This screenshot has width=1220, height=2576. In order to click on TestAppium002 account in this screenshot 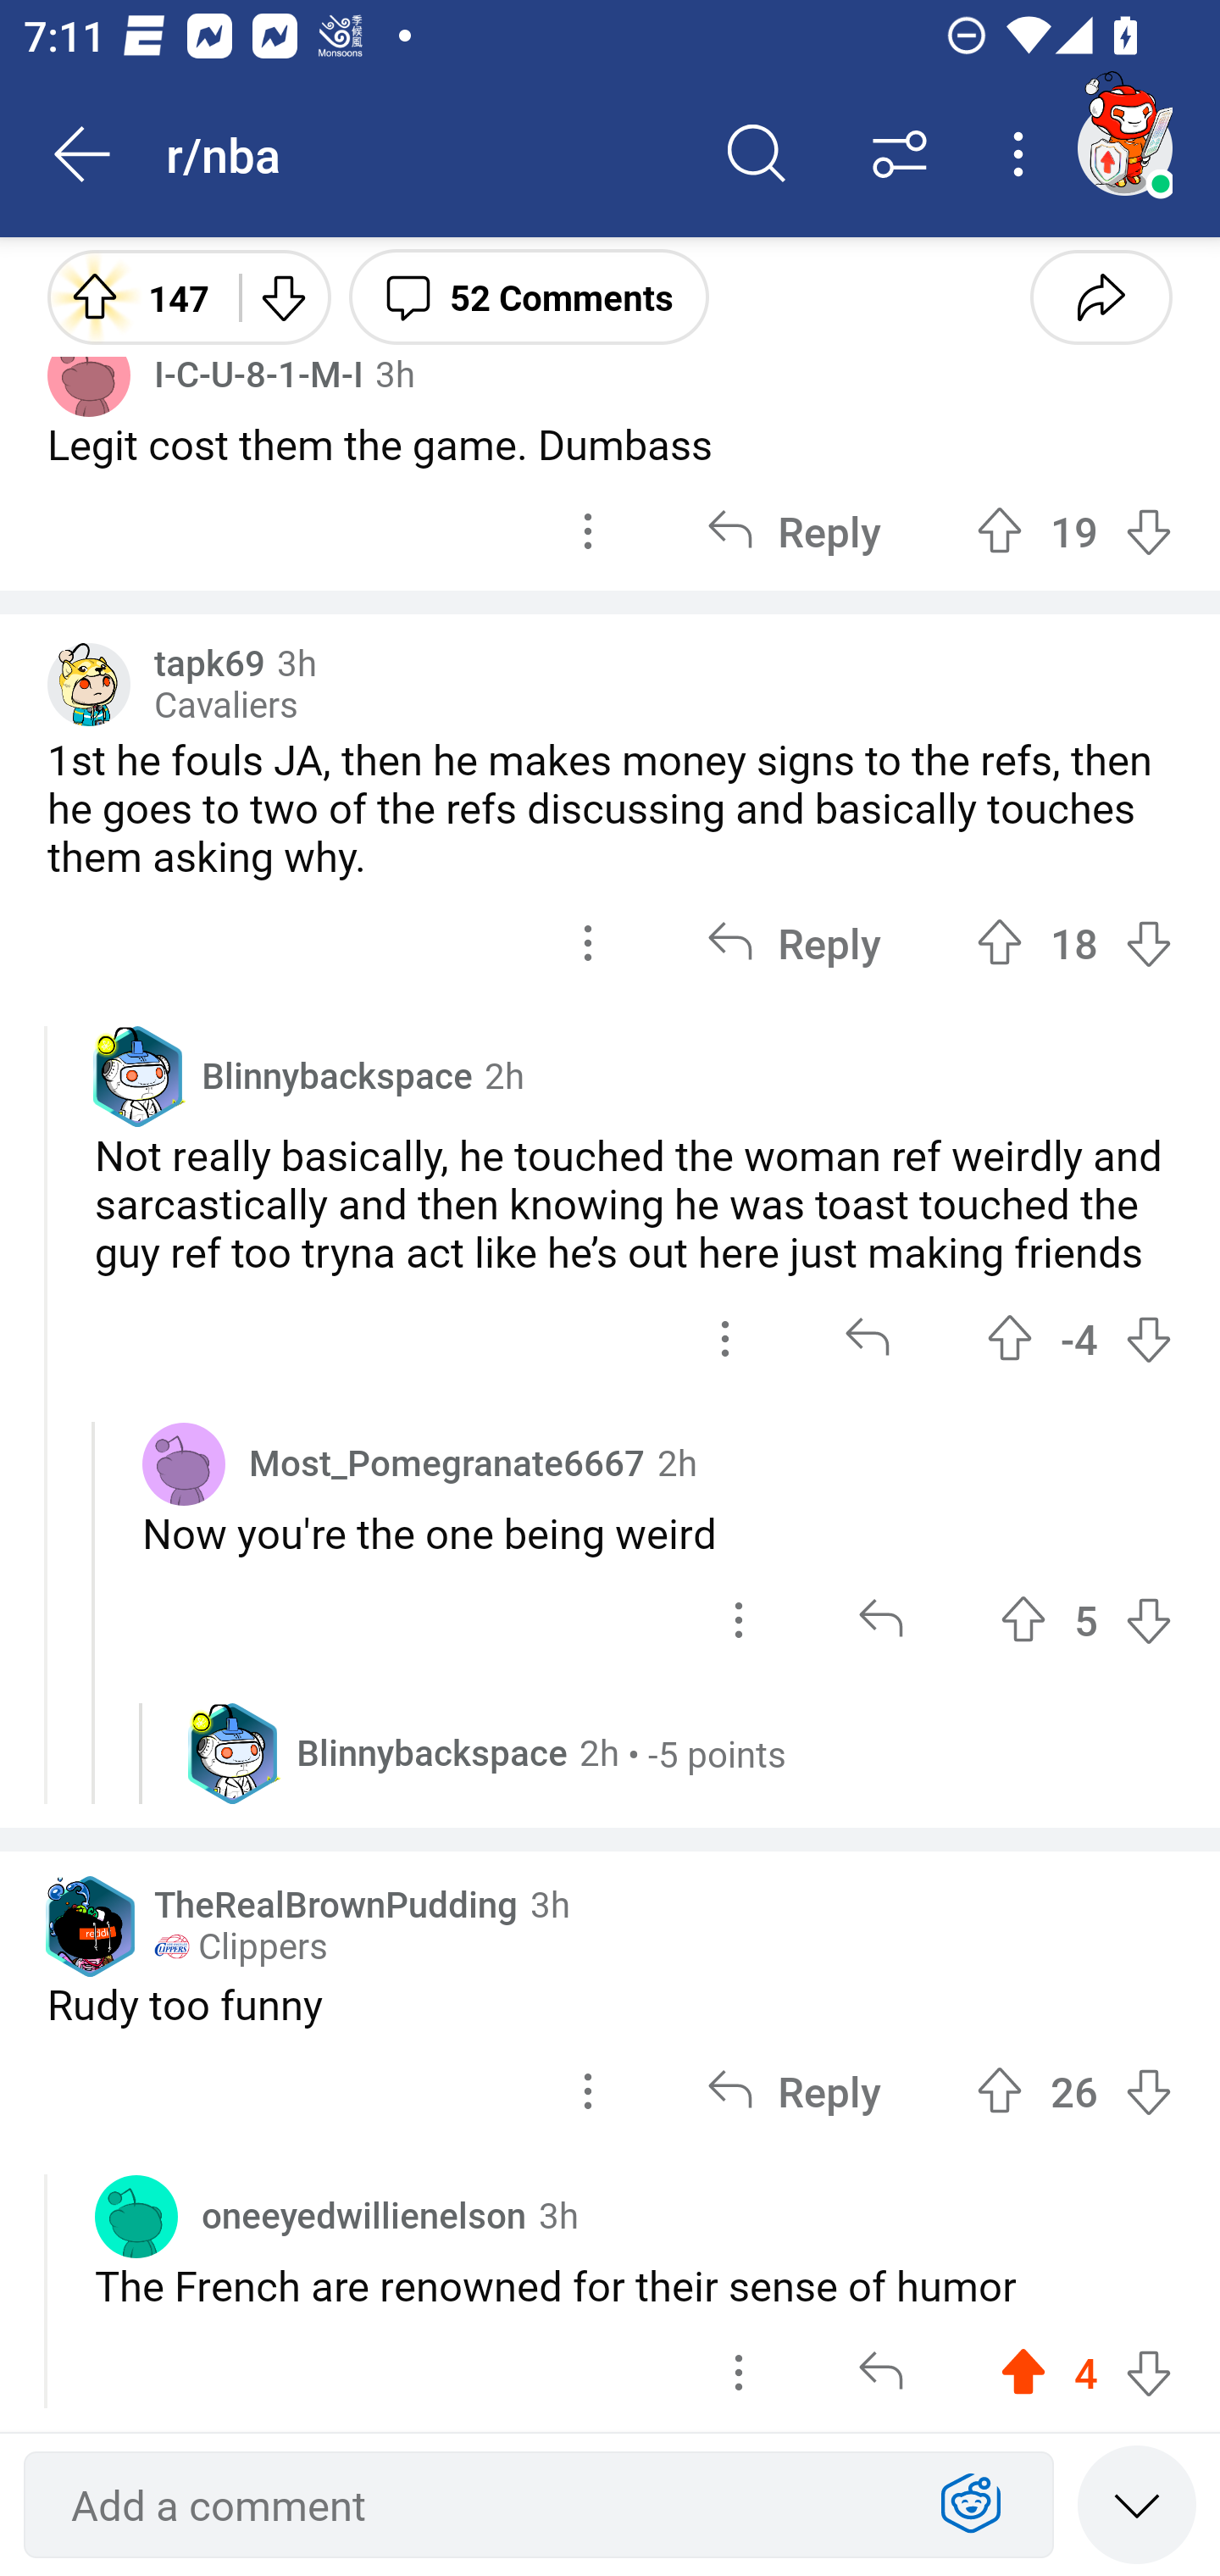, I will do `click(1124, 147)`.